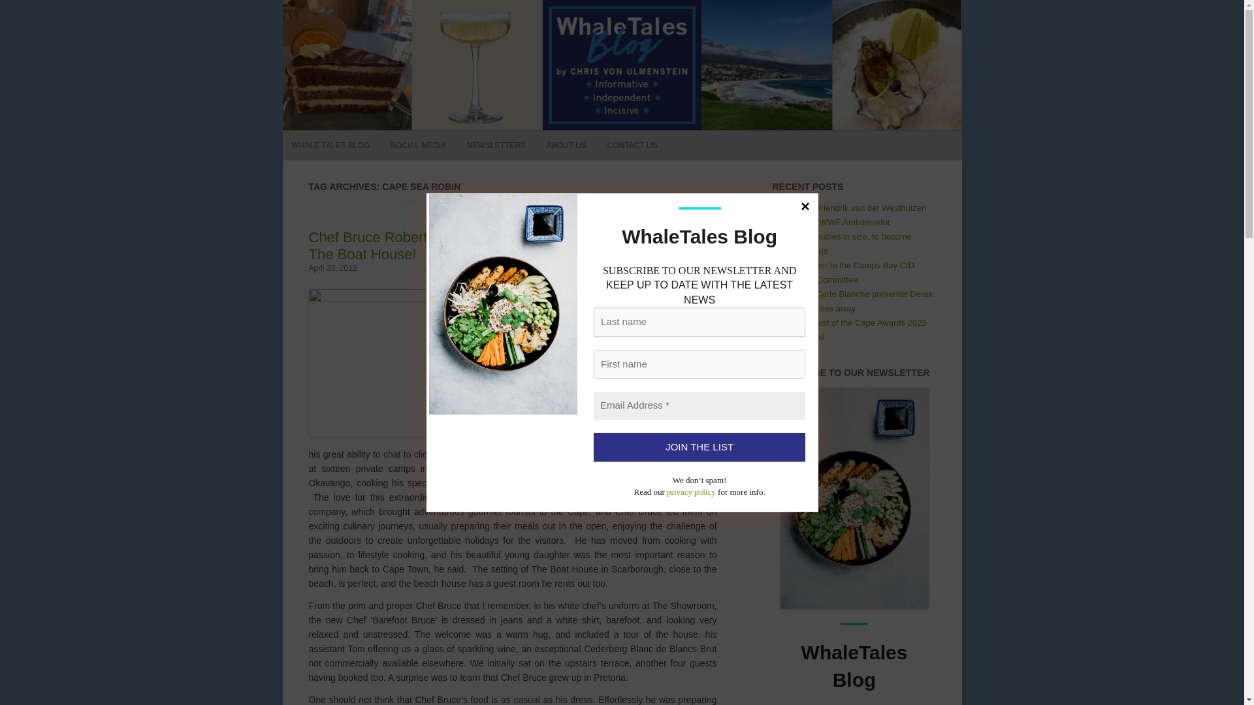  What do you see at coordinates (406, 362) in the screenshot?
I see `boat-house-bruce-inside-whale-cottage-portfolio` at bounding box center [406, 362].